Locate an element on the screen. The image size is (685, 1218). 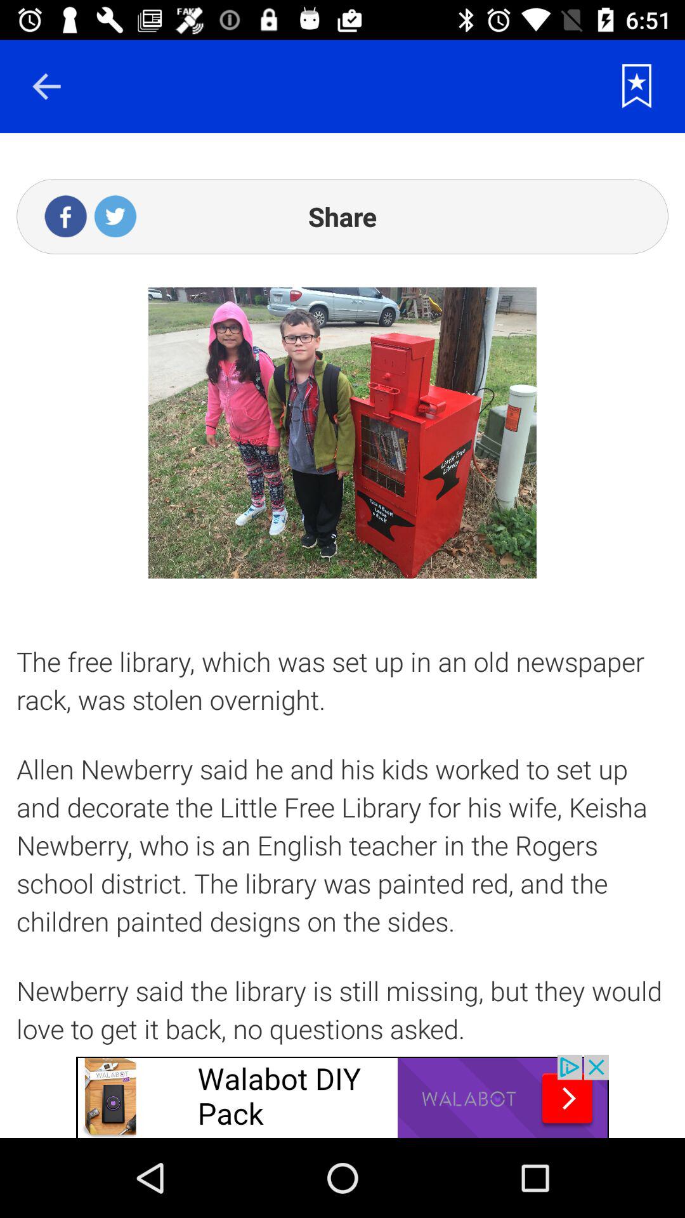
go to back is located at coordinates (46, 86).